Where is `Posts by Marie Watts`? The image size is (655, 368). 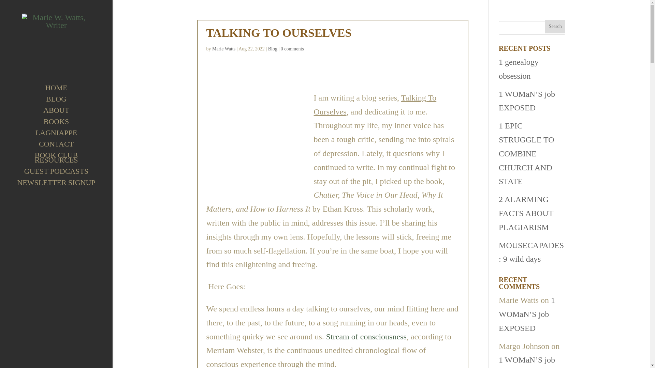 Posts by Marie Watts is located at coordinates (224, 49).